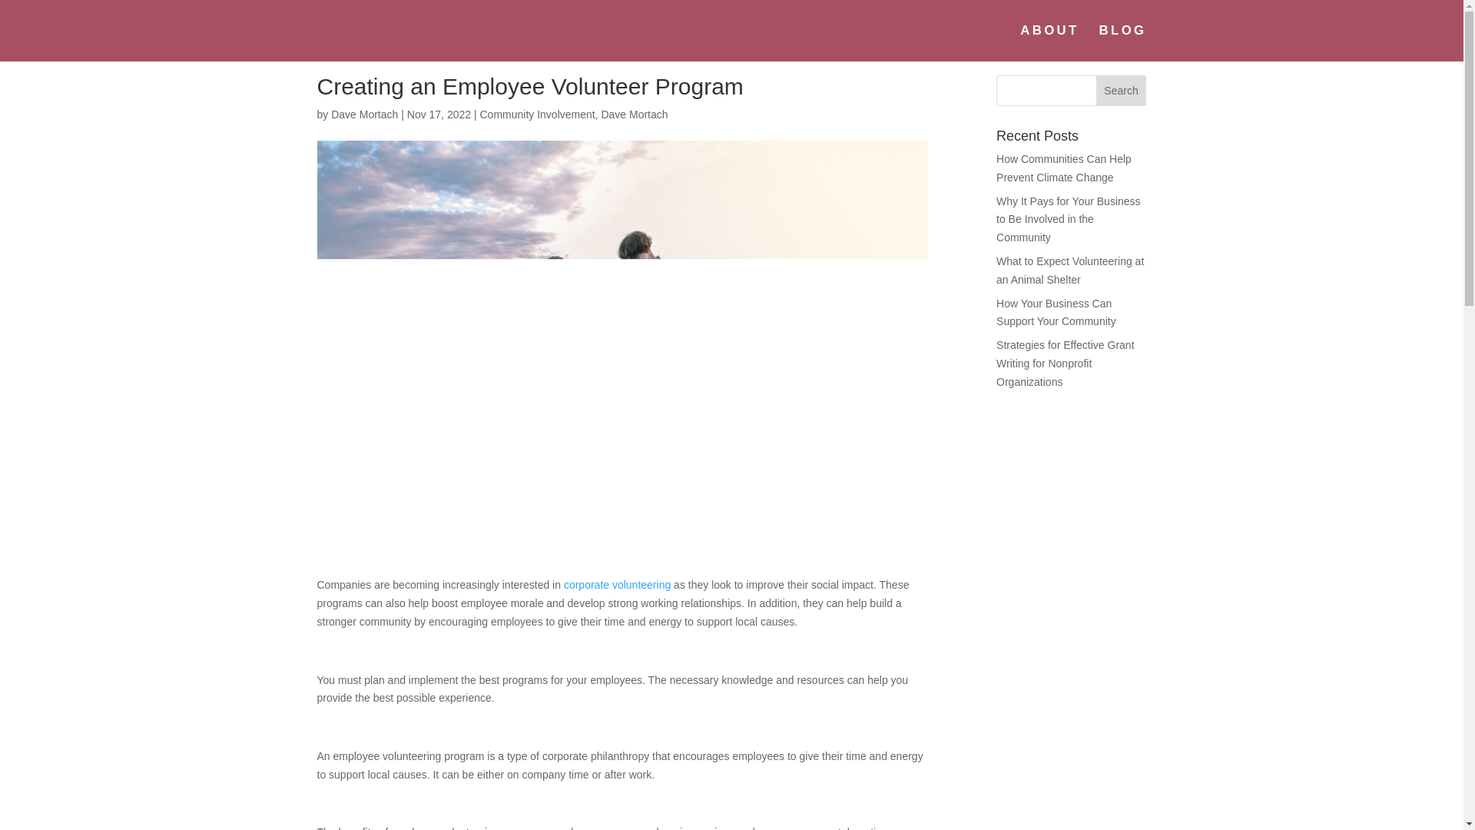 The height and width of the screenshot is (830, 1475). What do you see at coordinates (364, 114) in the screenshot?
I see `Posts by Dave Mortach` at bounding box center [364, 114].